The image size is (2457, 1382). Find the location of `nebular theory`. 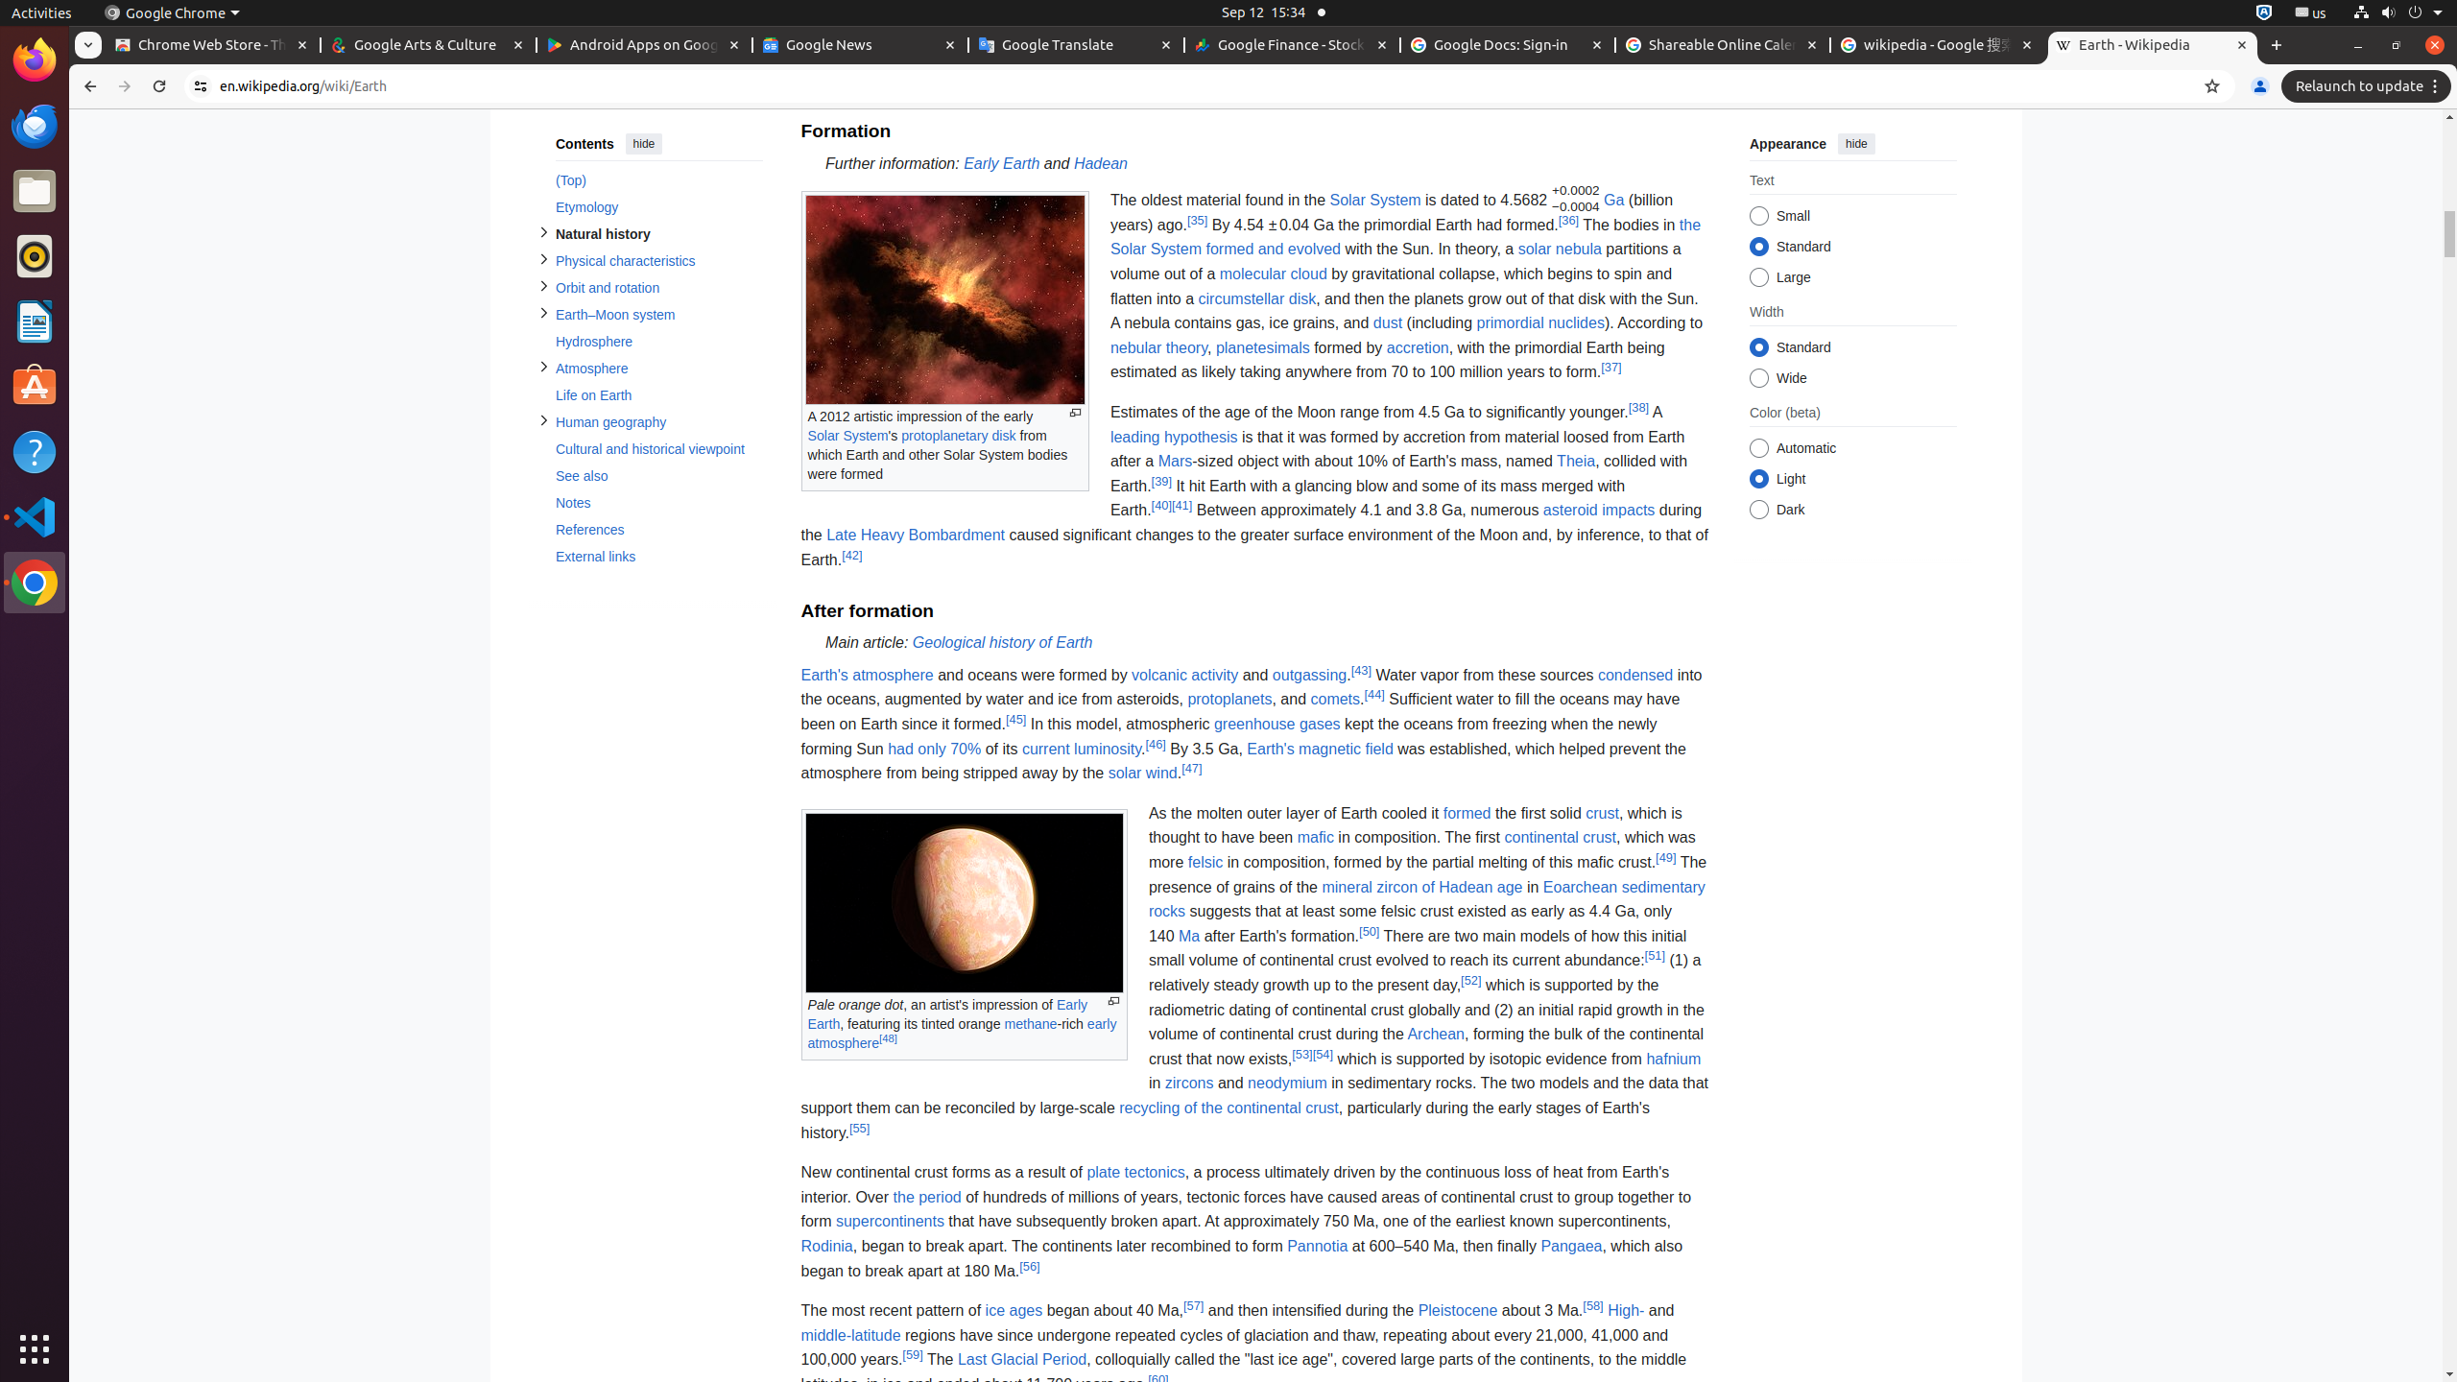

nebular theory is located at coordinates (1158, 347).